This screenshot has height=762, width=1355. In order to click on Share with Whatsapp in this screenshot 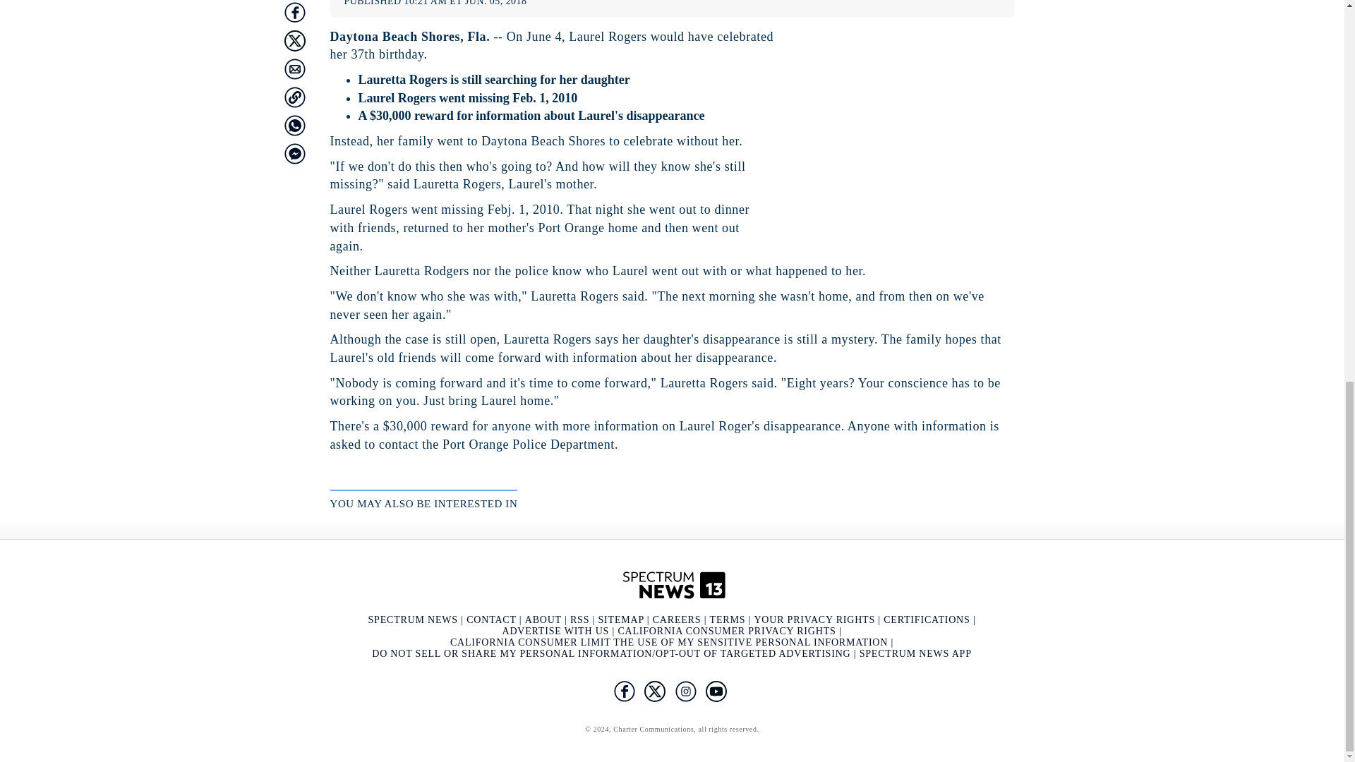, I will do `click(294, 125)`.